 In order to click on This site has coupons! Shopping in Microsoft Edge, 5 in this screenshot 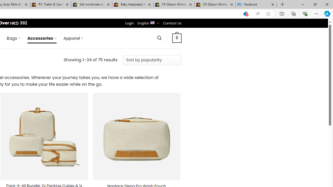, I will do `click(245, 14)`.